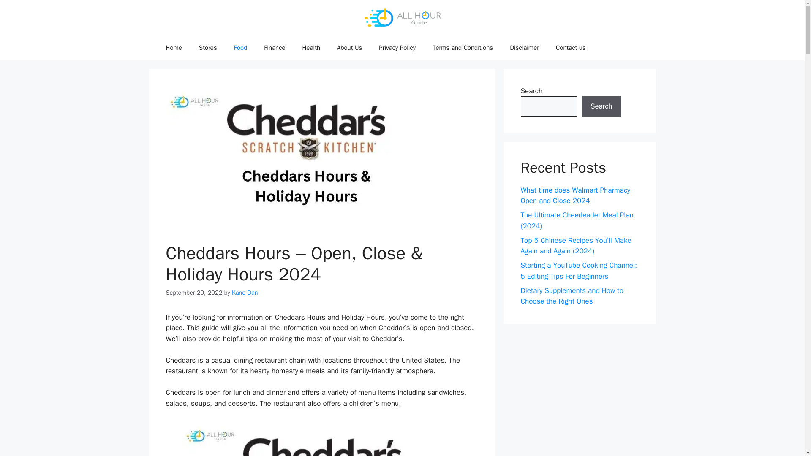  Describe the element at coordinates (173, 47) in the screenshot. I see `Home` at that location.